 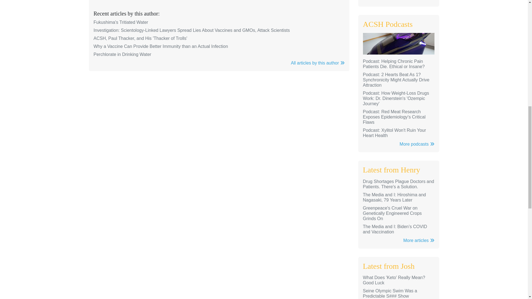 What do you see at coordinates (177, 1) in the screenshot?
I see `ACSH Staff` at bounding box center [177, 1].